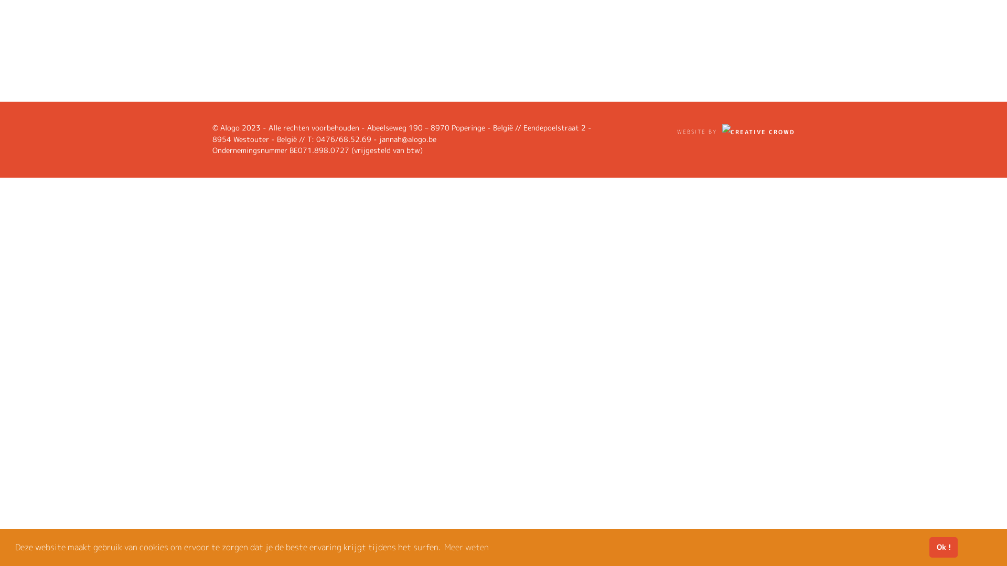  I want to click on Ok !, so click(944, 547).